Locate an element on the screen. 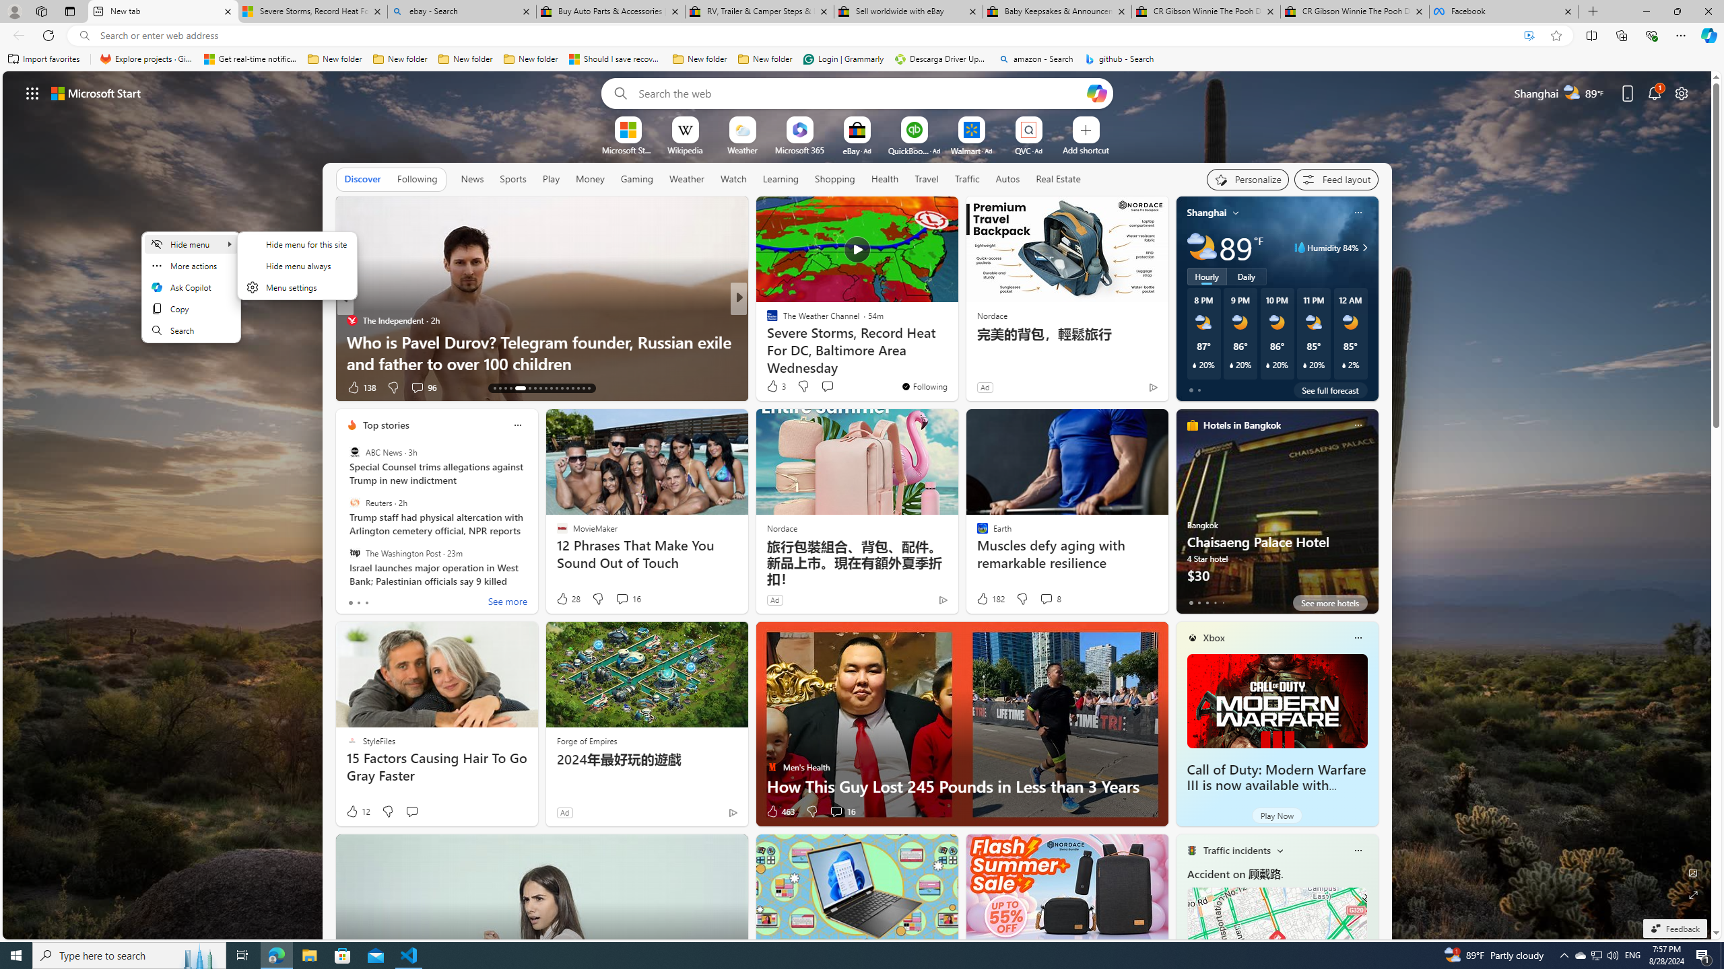 This screenshot has width=1724, height=969. Autos is located at coordinates (1007, 179).